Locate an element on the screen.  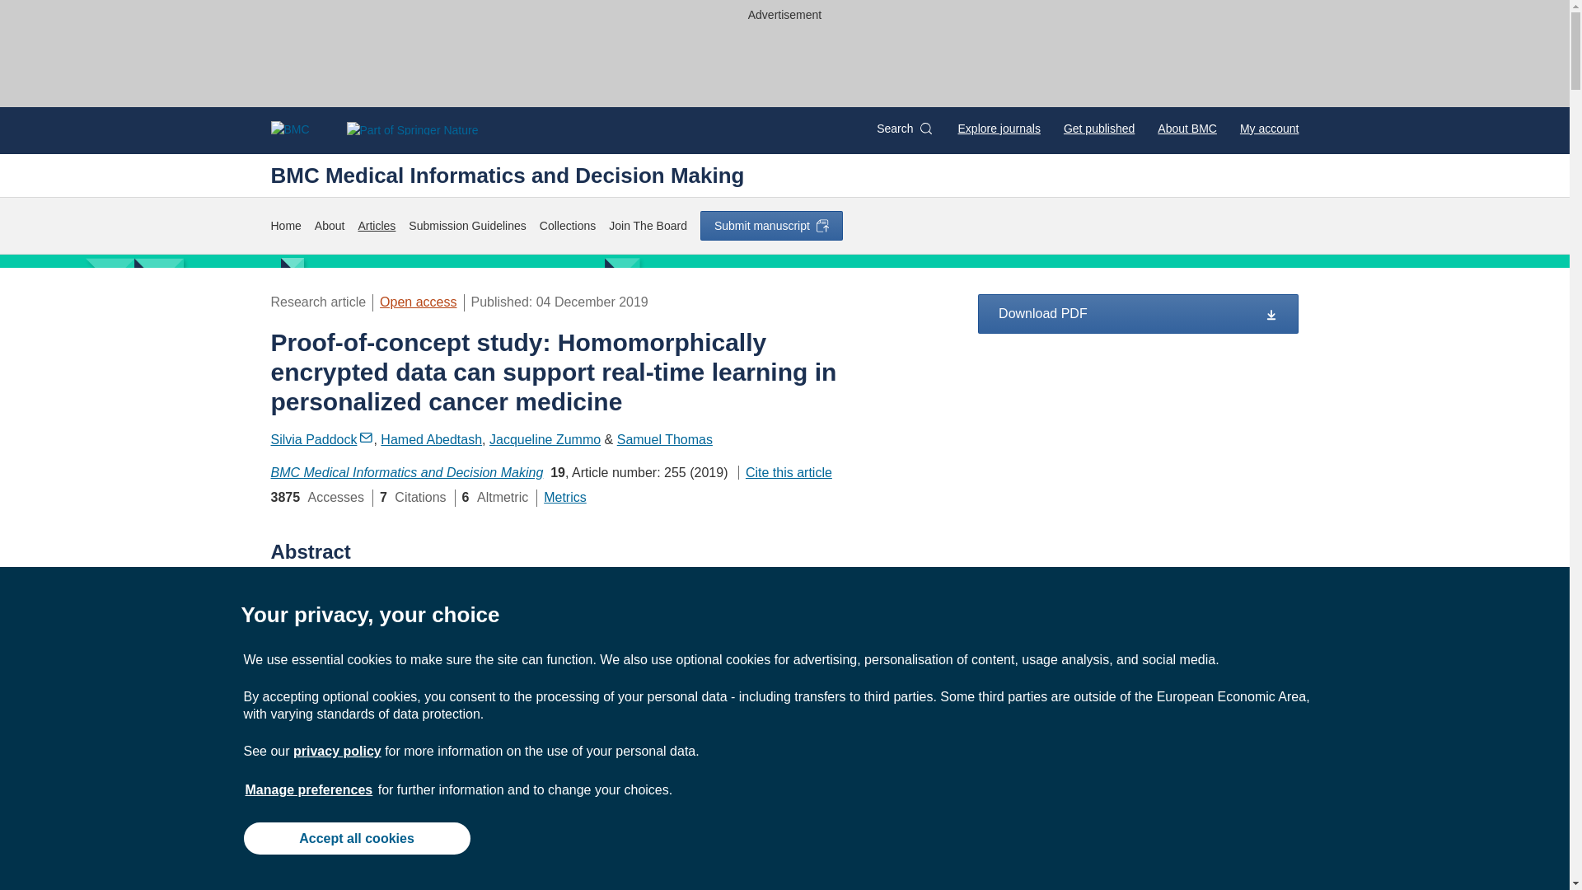
BMC Medical Informatics and Decision Making is located at coordinates (507, 175).